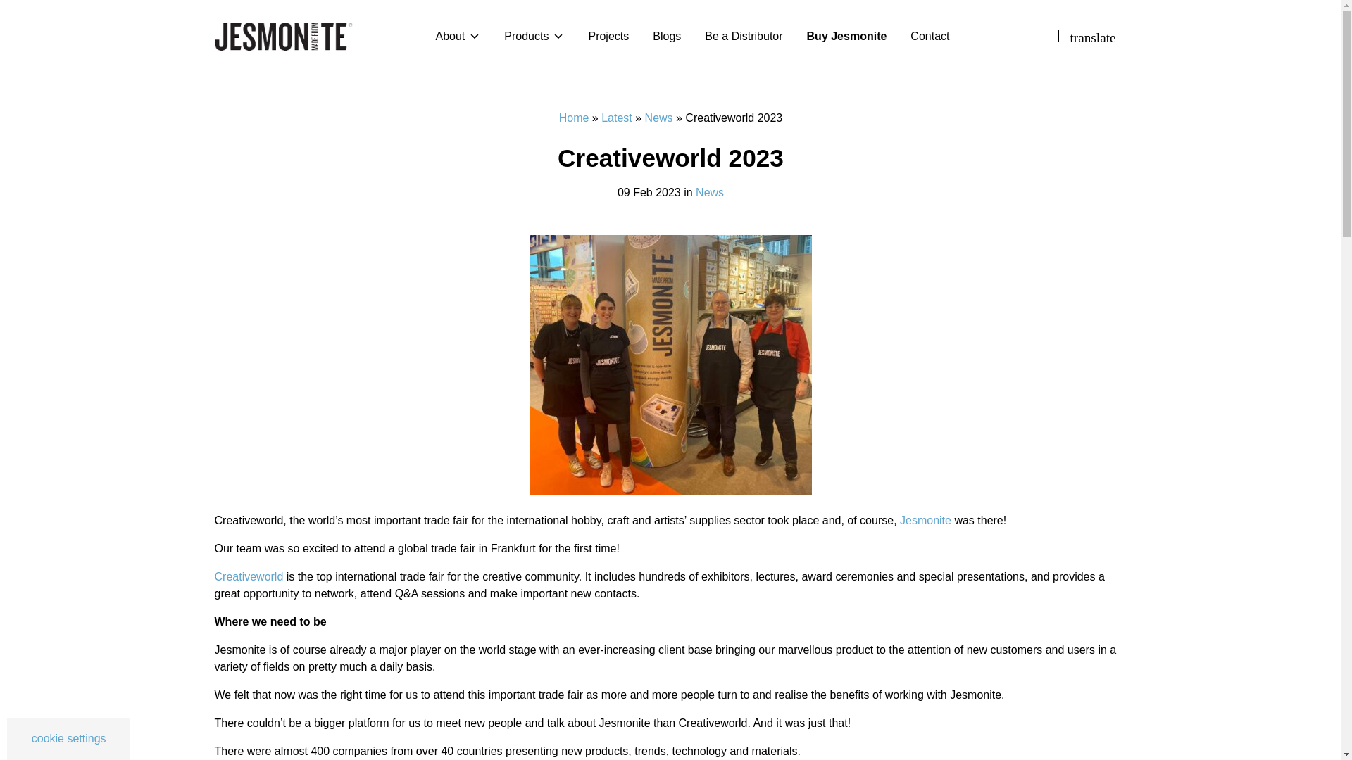  Describe the element at coordinates (930, 37) in the screenshot. I see `Contact` at that location.